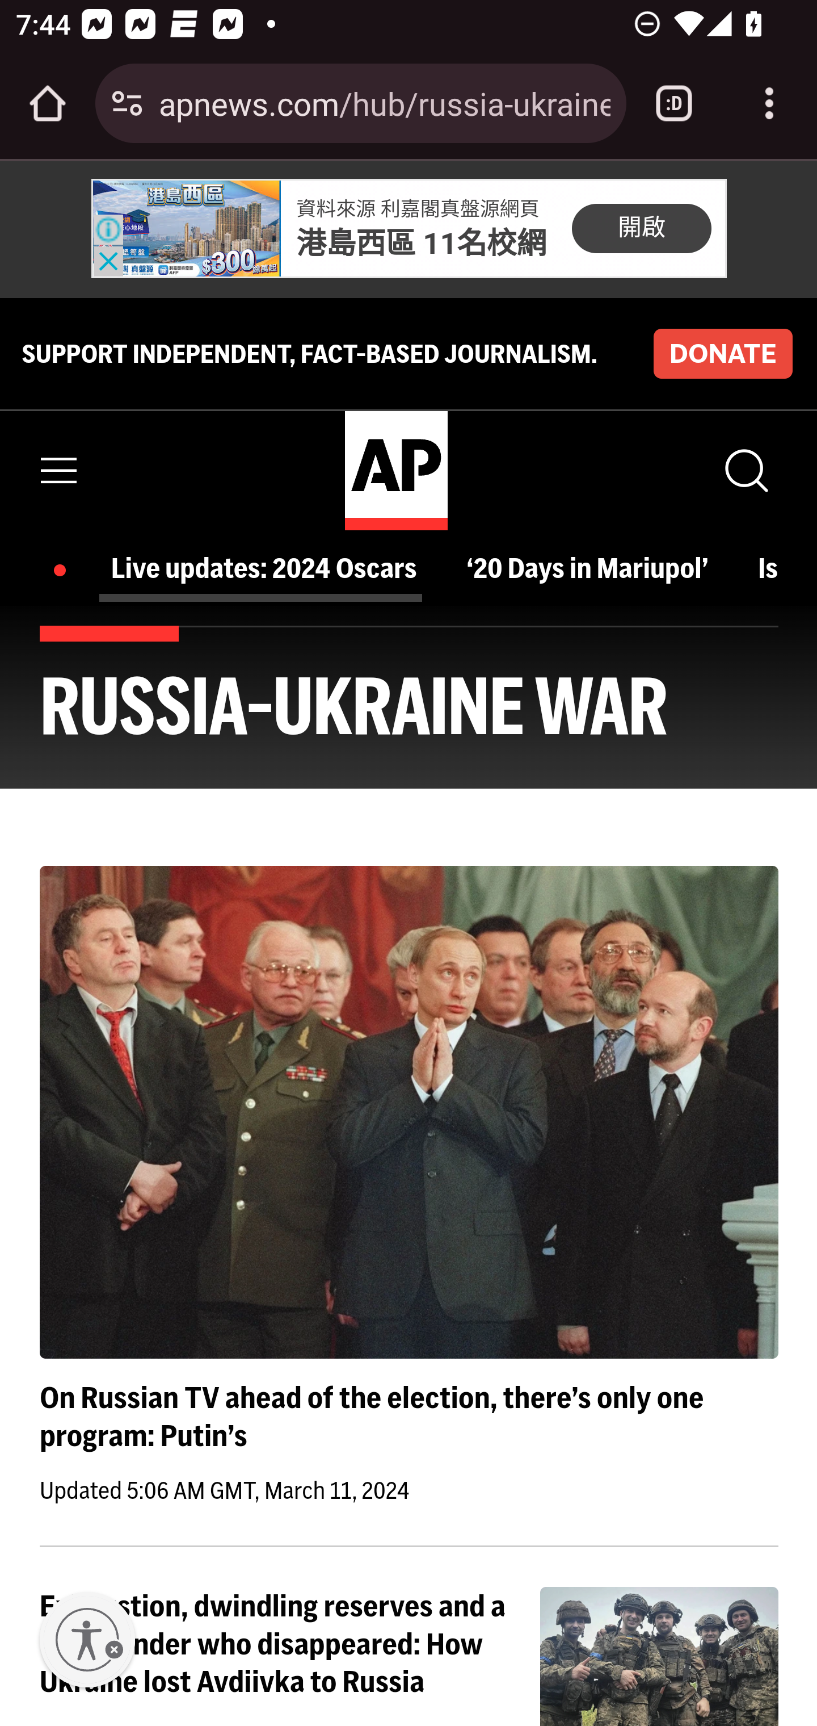  What do you see at coordinates (127, 103) in the screenshot?
I see `Connection is secure` at bounding box center [127, 103].